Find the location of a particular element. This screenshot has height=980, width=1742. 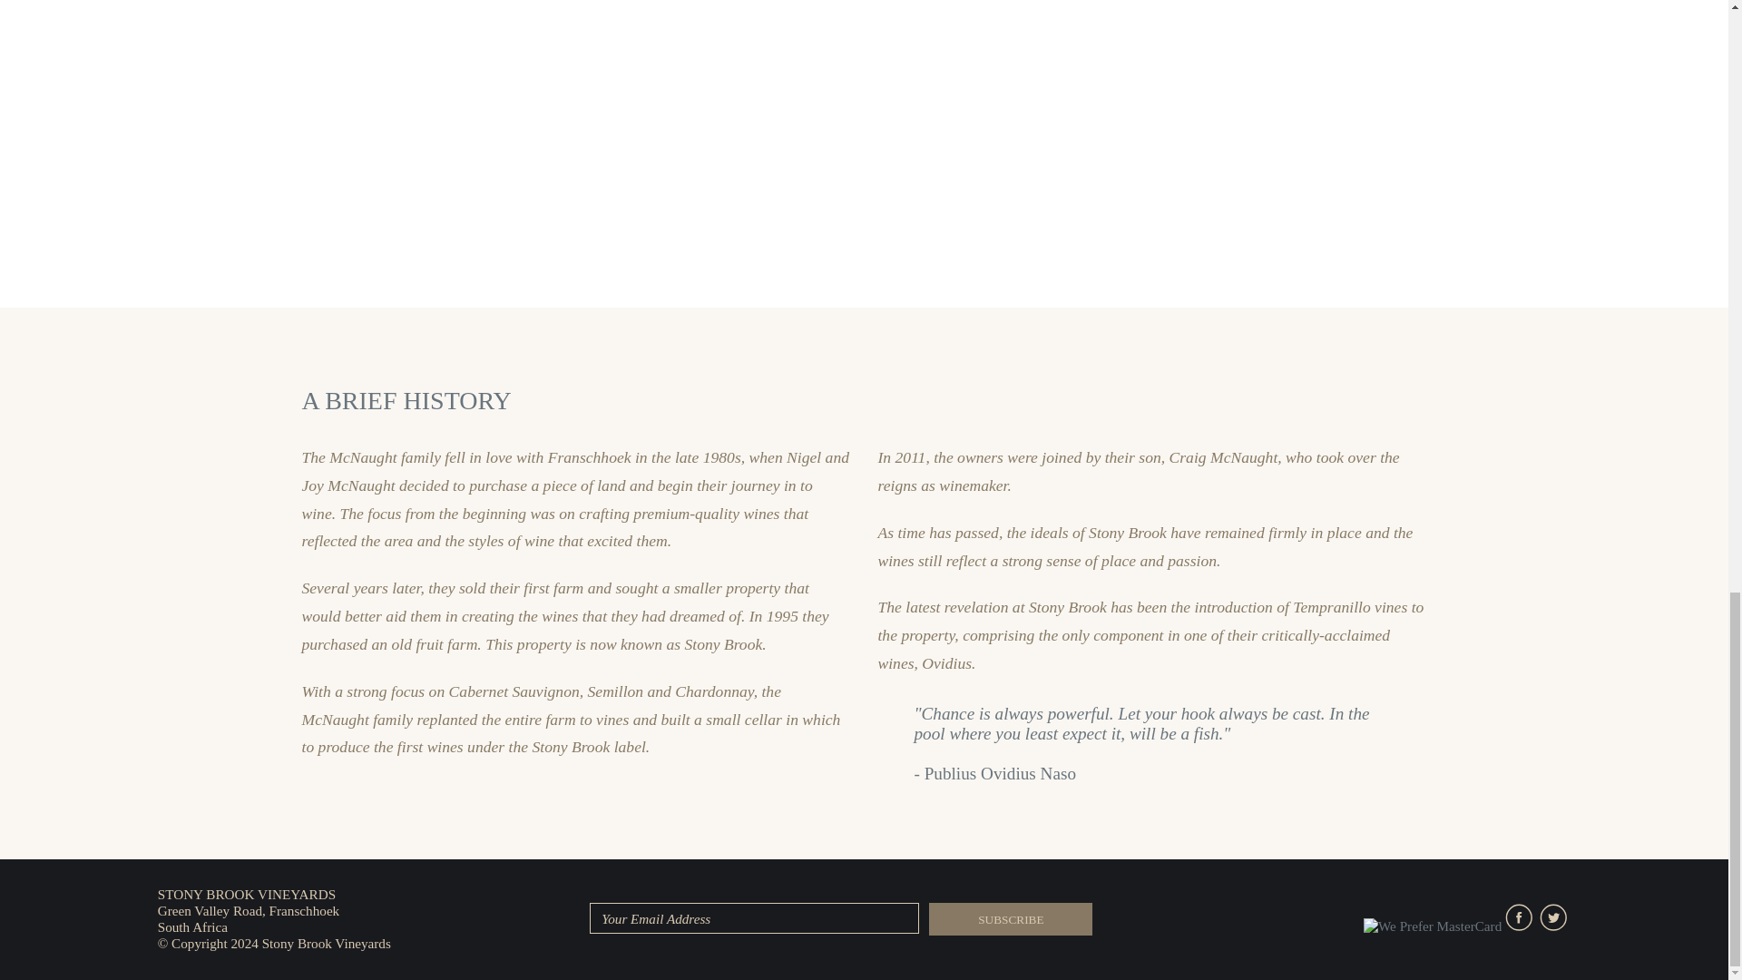

Stony Brook Prefers MasterCard is located at coordinates (1433, 926).